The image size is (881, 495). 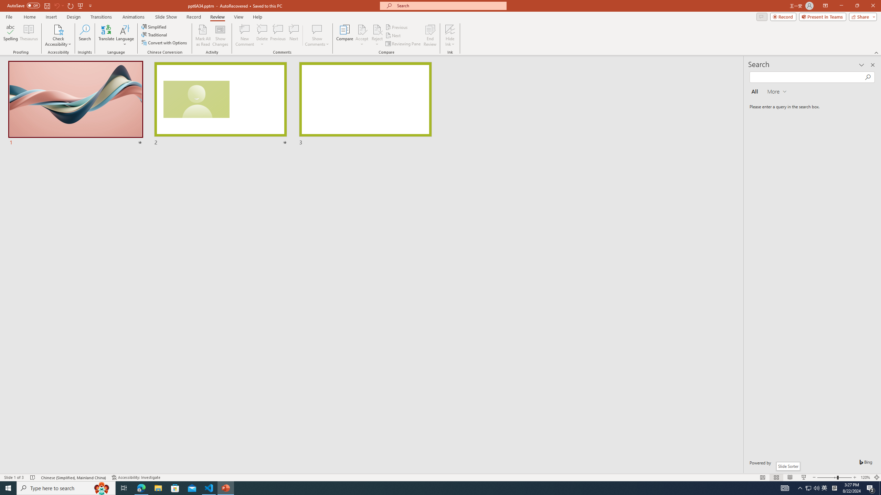 I want to click on Hide Ink, so click(x=450, y=35).